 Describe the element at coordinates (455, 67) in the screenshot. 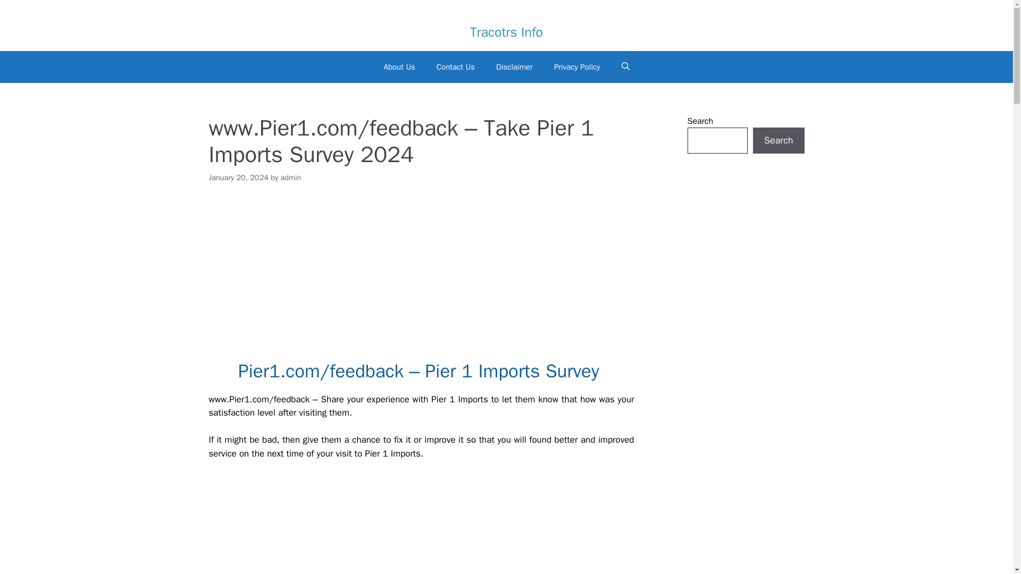

I see `Contact Us` at that location.